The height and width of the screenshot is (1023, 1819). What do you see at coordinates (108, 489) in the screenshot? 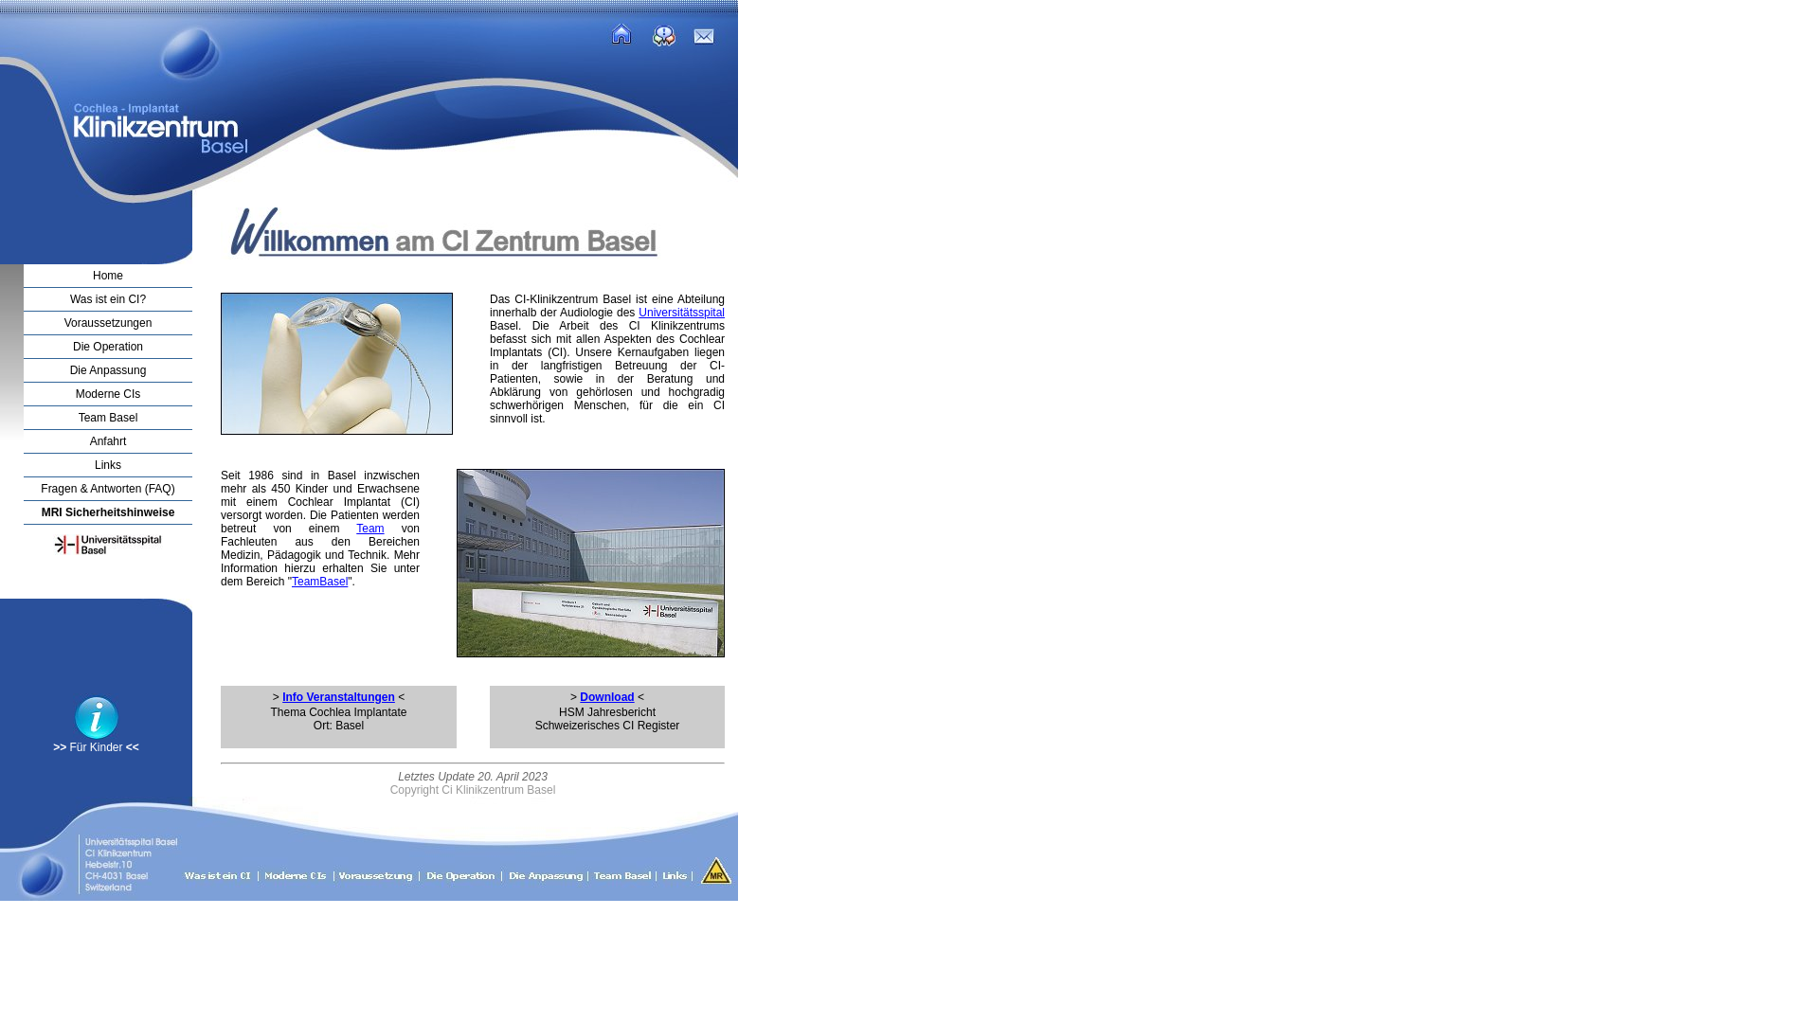
I see `Fragen & Antworten (FAQ)` at bounding box center [108, 489].